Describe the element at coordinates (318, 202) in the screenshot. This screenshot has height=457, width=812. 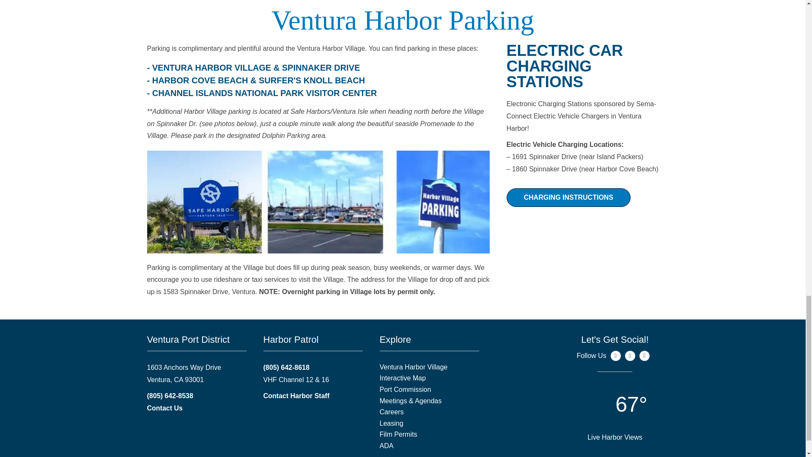
I see `parking` at that location.